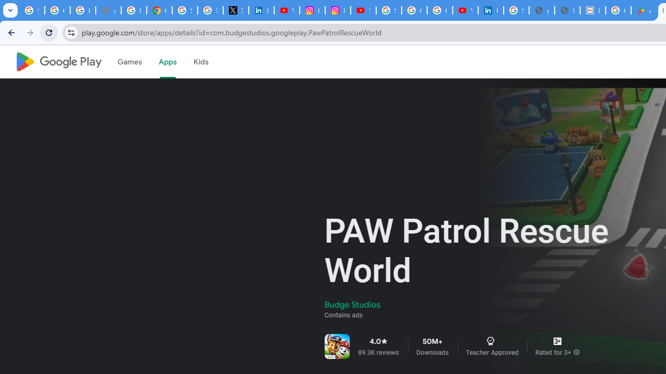  I want to click on Data Privacy Framework, so click(592, 10).